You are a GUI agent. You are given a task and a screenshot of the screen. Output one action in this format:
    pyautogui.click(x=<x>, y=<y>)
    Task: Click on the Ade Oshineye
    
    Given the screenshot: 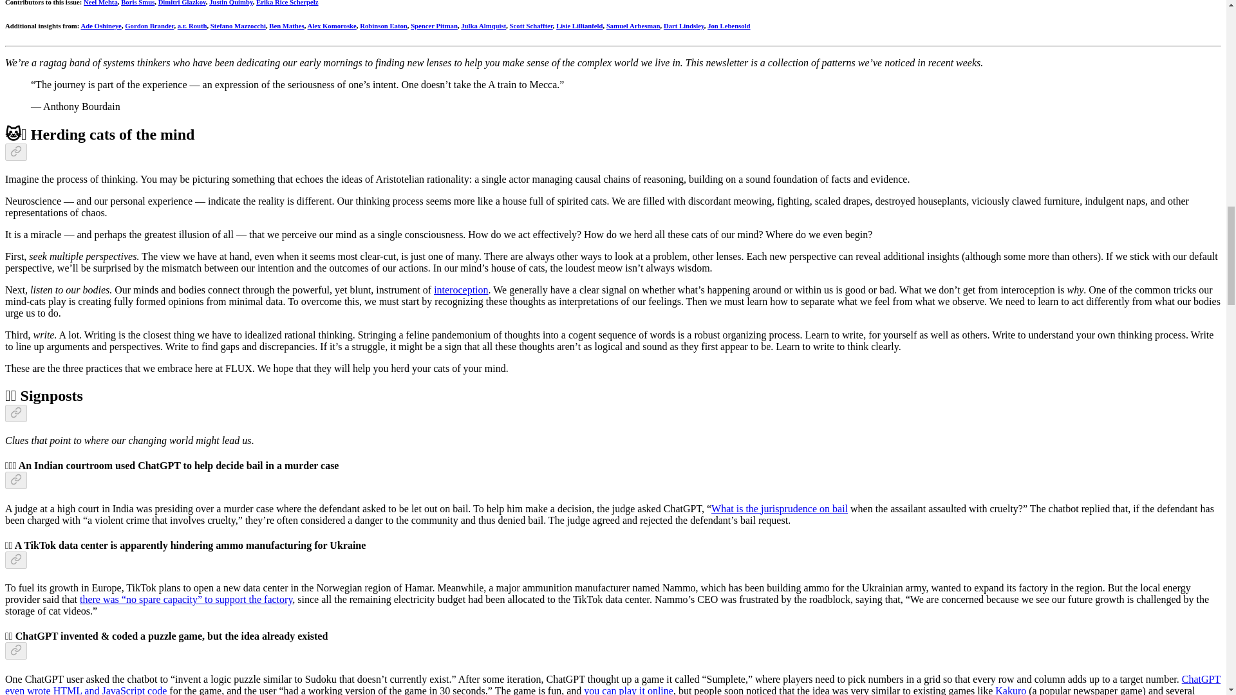 What is the action you would take?
    pyautogui.click(x=100, y=26)
    